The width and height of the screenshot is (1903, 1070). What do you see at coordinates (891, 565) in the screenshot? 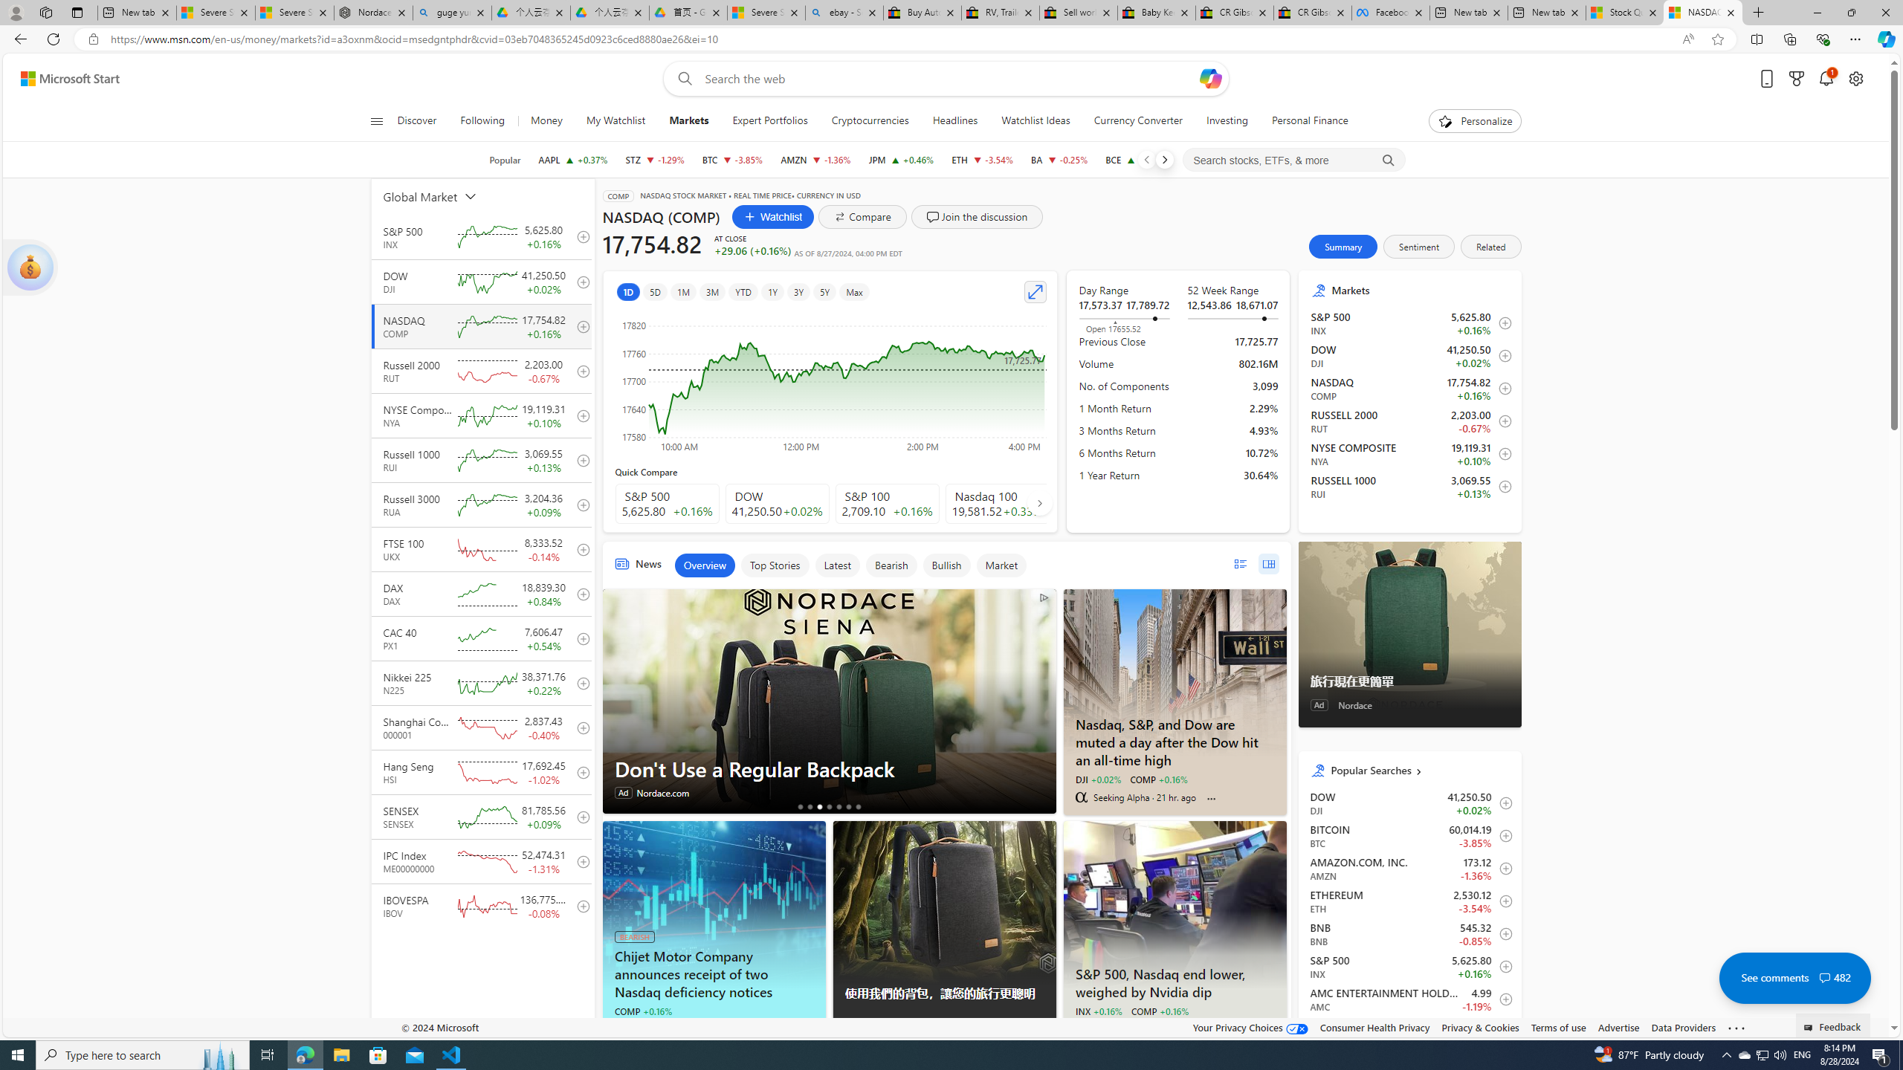
I see `Bearish` at bounding box center [891, 565].